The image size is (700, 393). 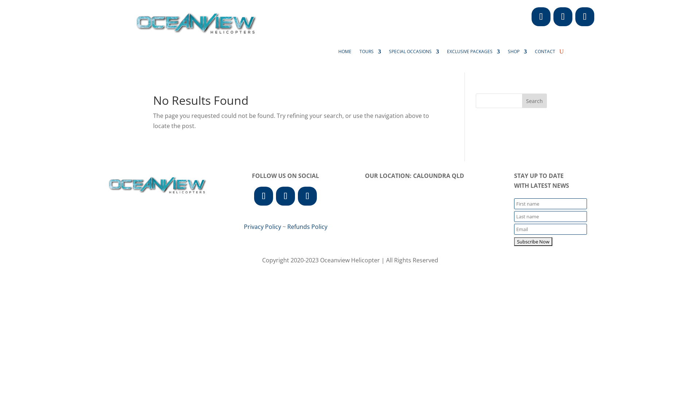 What do you see at coordinates (585, 17) in the screenshot?
I see `Follow on LinkedIn` at bounding box center [585, 17].